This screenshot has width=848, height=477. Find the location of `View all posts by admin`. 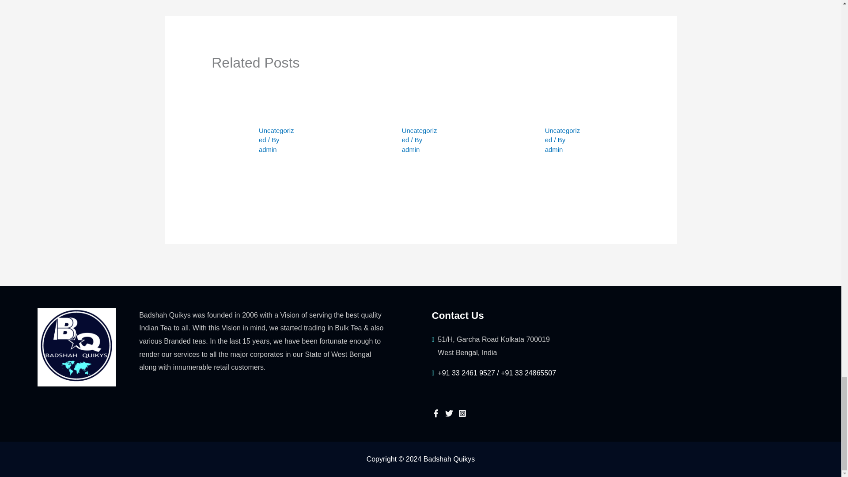

View all posts by admin is located at coordinates (554, 149).